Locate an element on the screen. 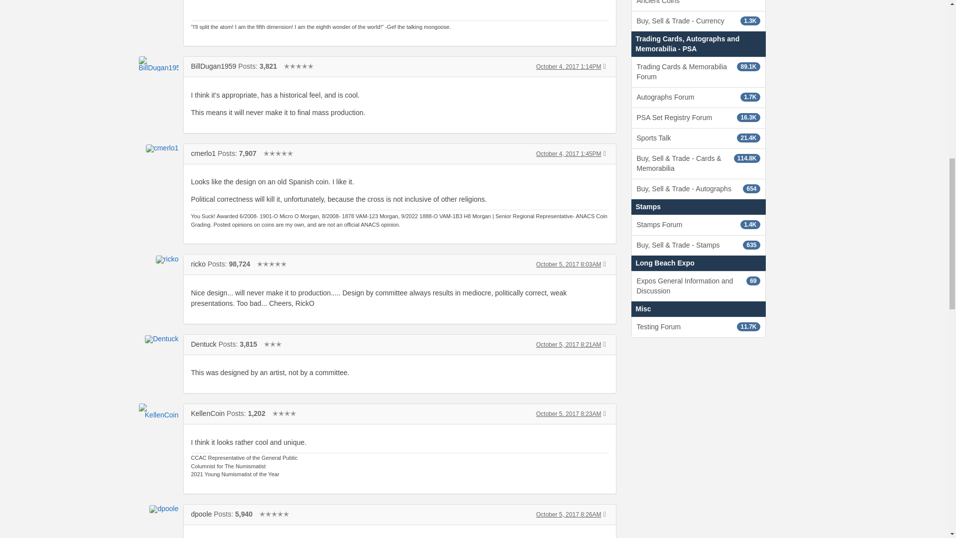 This screenshot has height=538, width=956. KellenCoin is located at coordinates (208, 413).